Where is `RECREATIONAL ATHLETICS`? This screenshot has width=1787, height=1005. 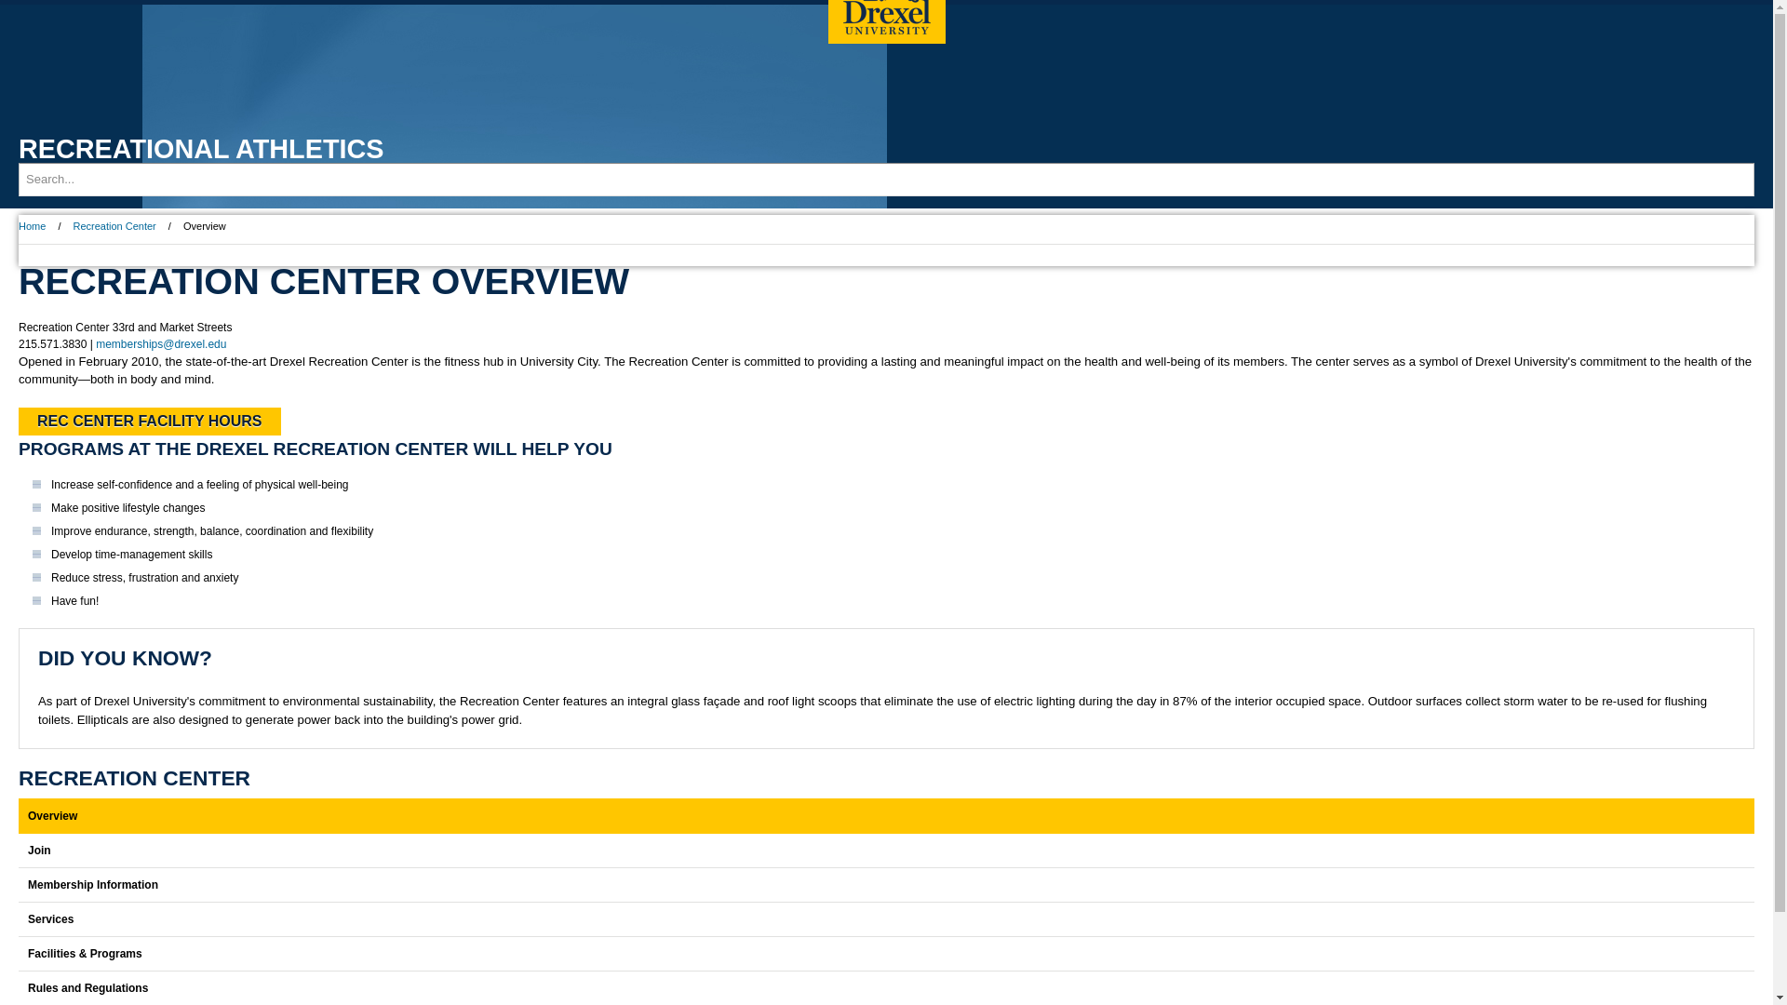 RECREATIONAL ATHLETICS is located at coordinates (201, 149).